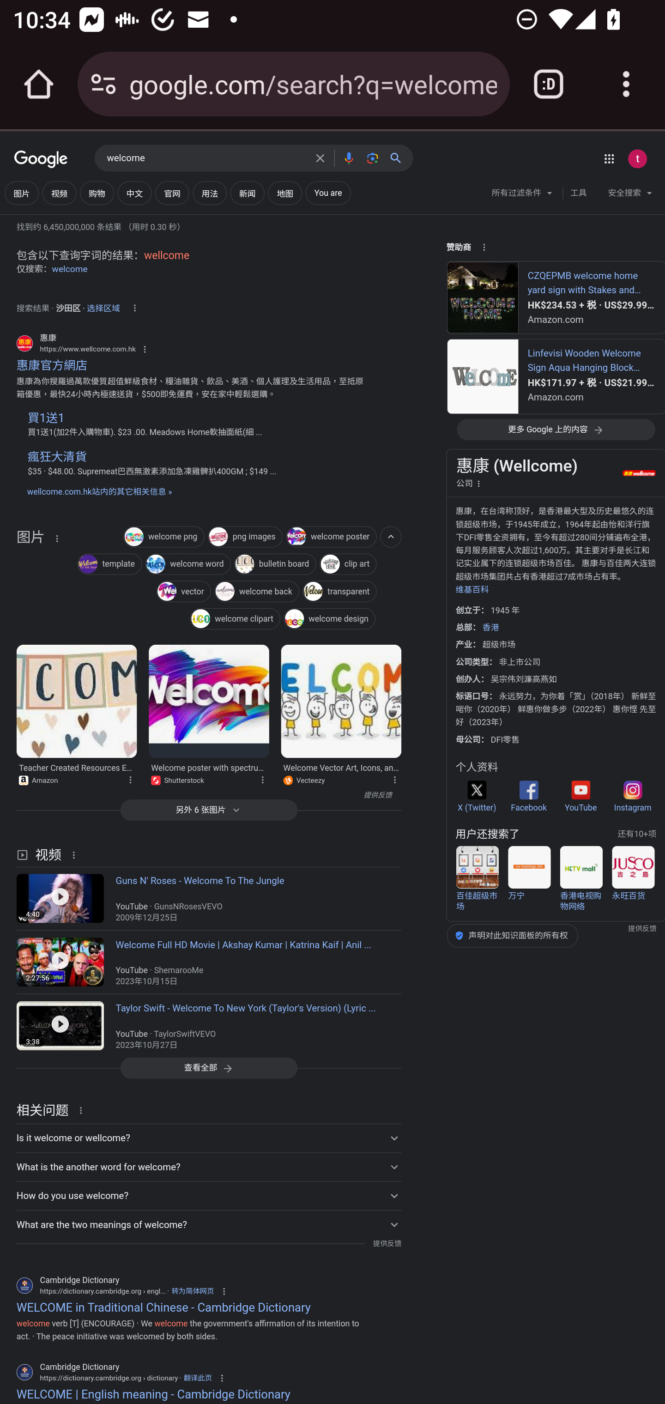  Describe the element at coordinates (630, 195) in the screenshot. I see `安全搜索` at that location.